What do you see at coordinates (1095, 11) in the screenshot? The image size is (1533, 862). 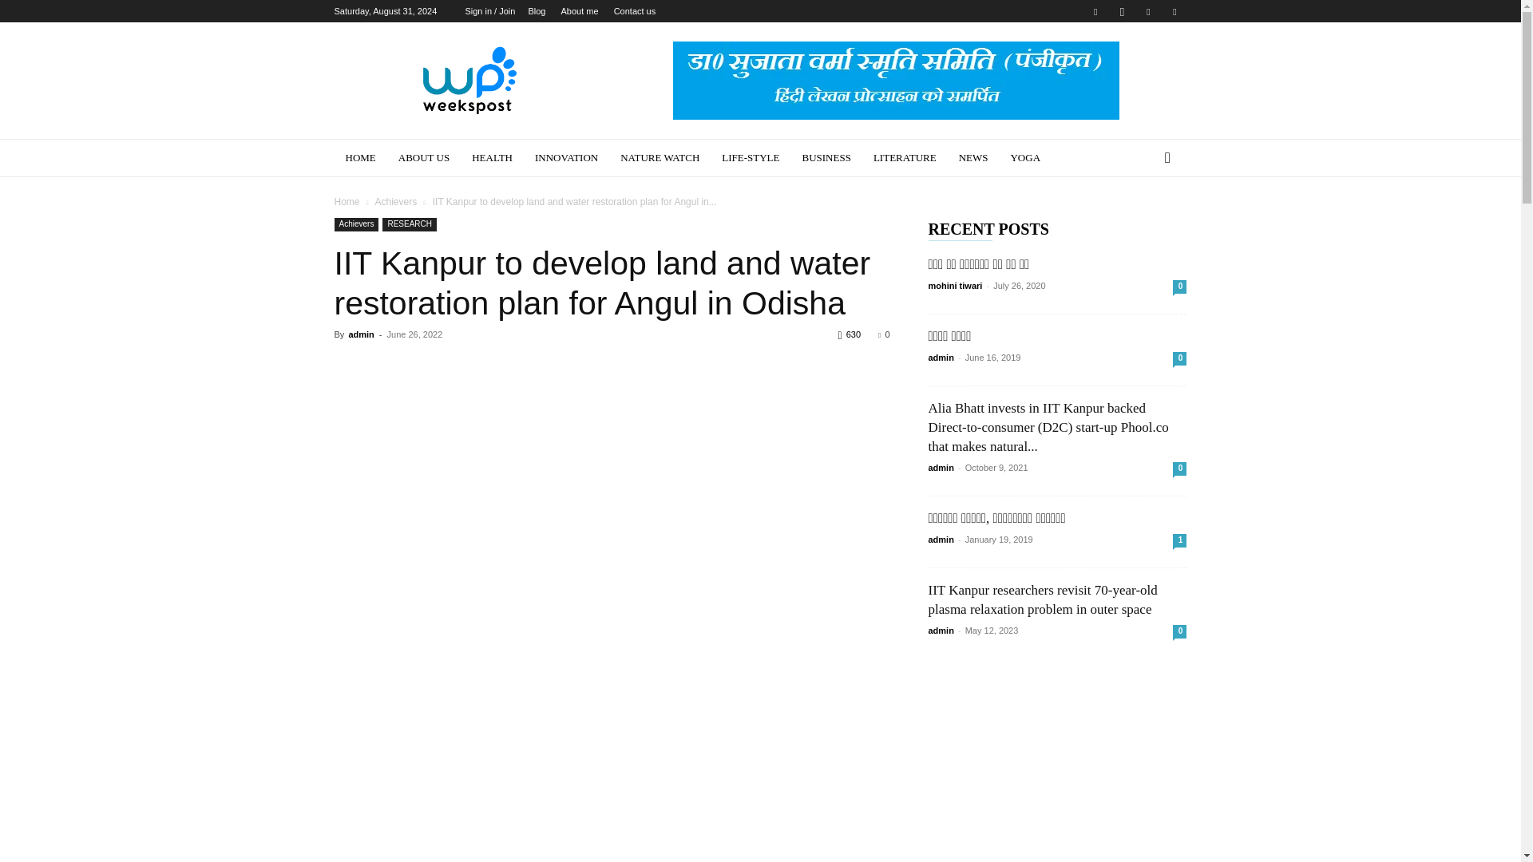 I see `Facebook` at bounding box center [1095, 11].